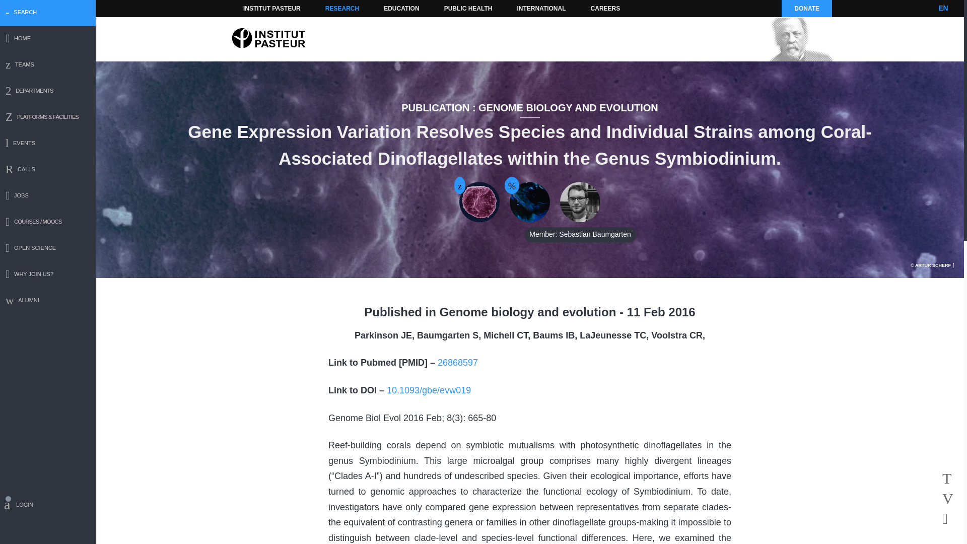  Describe the element at coordinates (401, 8) in the screenshot. I see `EDUCATION` at that location.